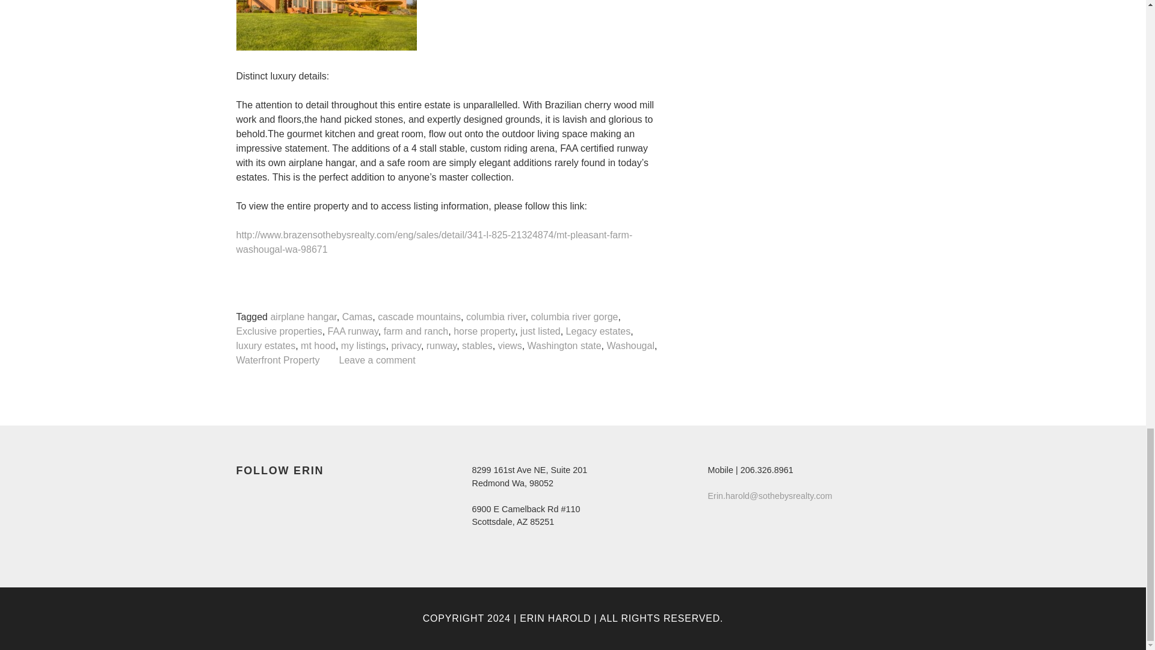 The image size is (1155, 650). I want to click on stables, so click(478, 346).